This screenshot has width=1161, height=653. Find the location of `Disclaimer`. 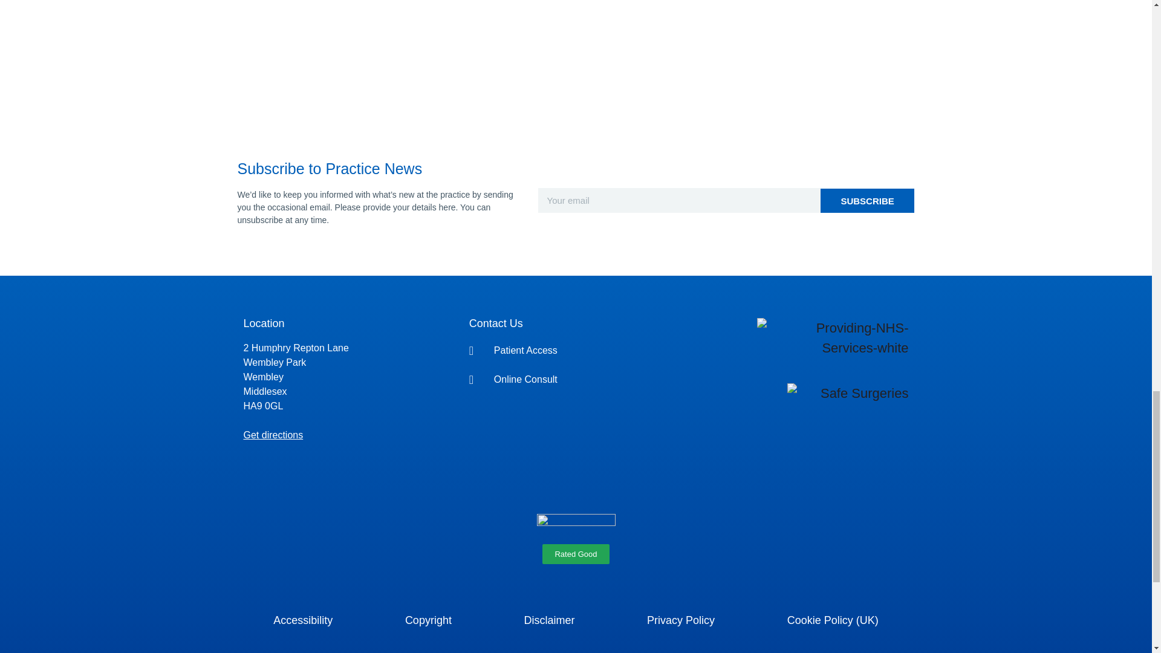

Disclaimer is located at coordinates (549, 620).